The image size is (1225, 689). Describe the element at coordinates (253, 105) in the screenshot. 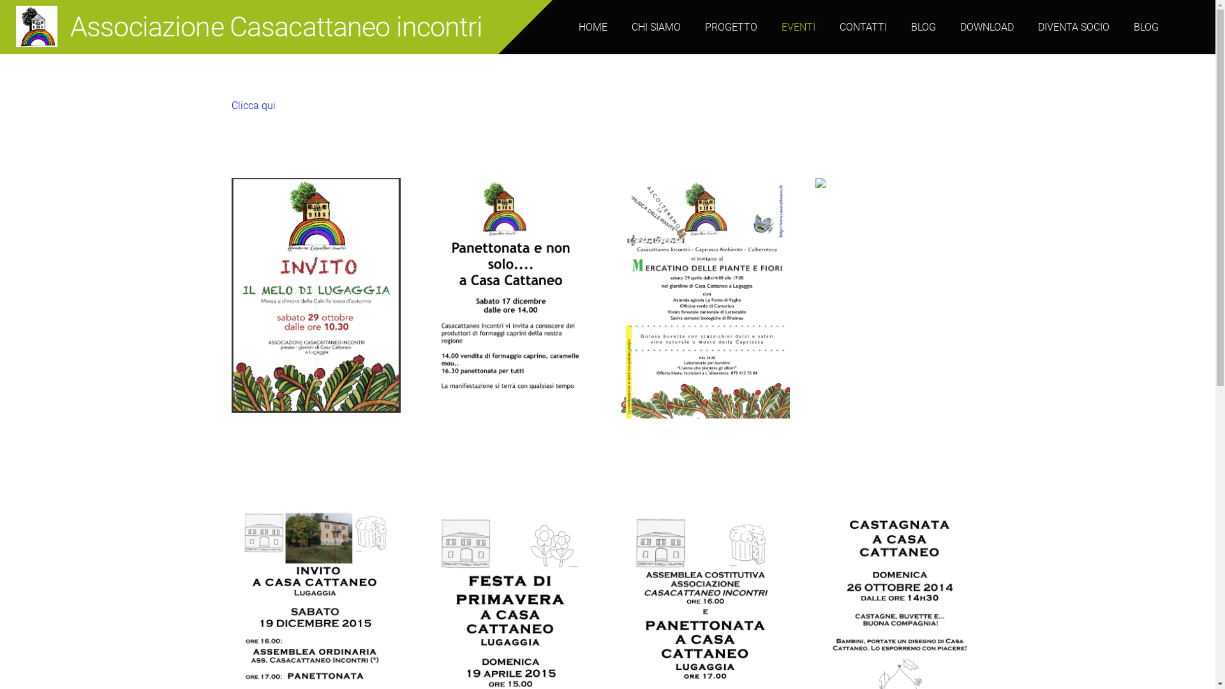

I see `Clicca qui` at that location.